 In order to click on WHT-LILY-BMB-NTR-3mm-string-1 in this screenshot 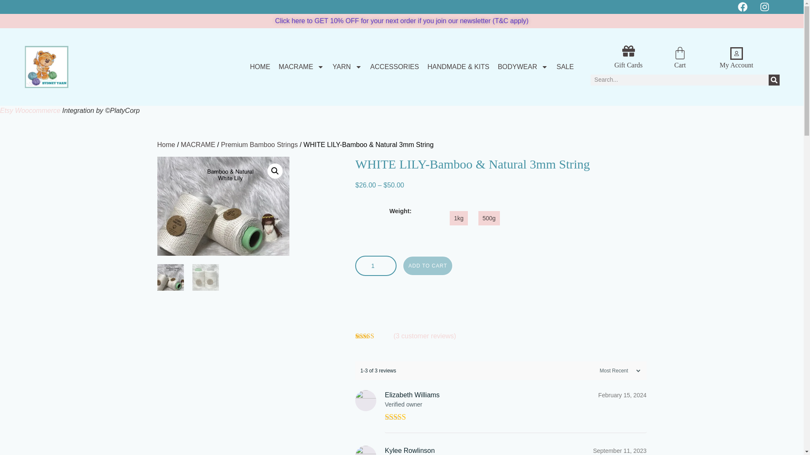, I will do `click(223, 206)`.